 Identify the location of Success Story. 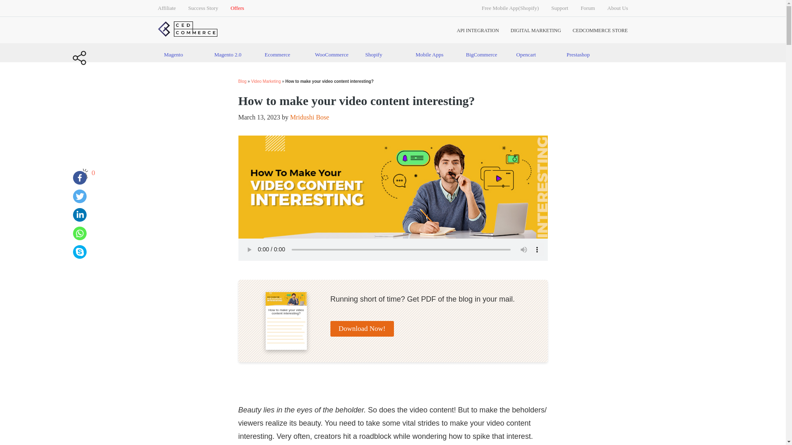
(203, 8).